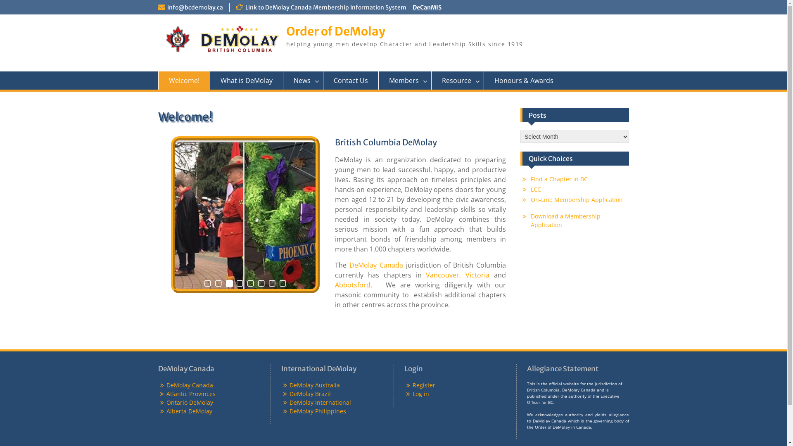 The width and height of the screenshot is (793, 446). I want to click on Abbotsford, so click(353, 285).